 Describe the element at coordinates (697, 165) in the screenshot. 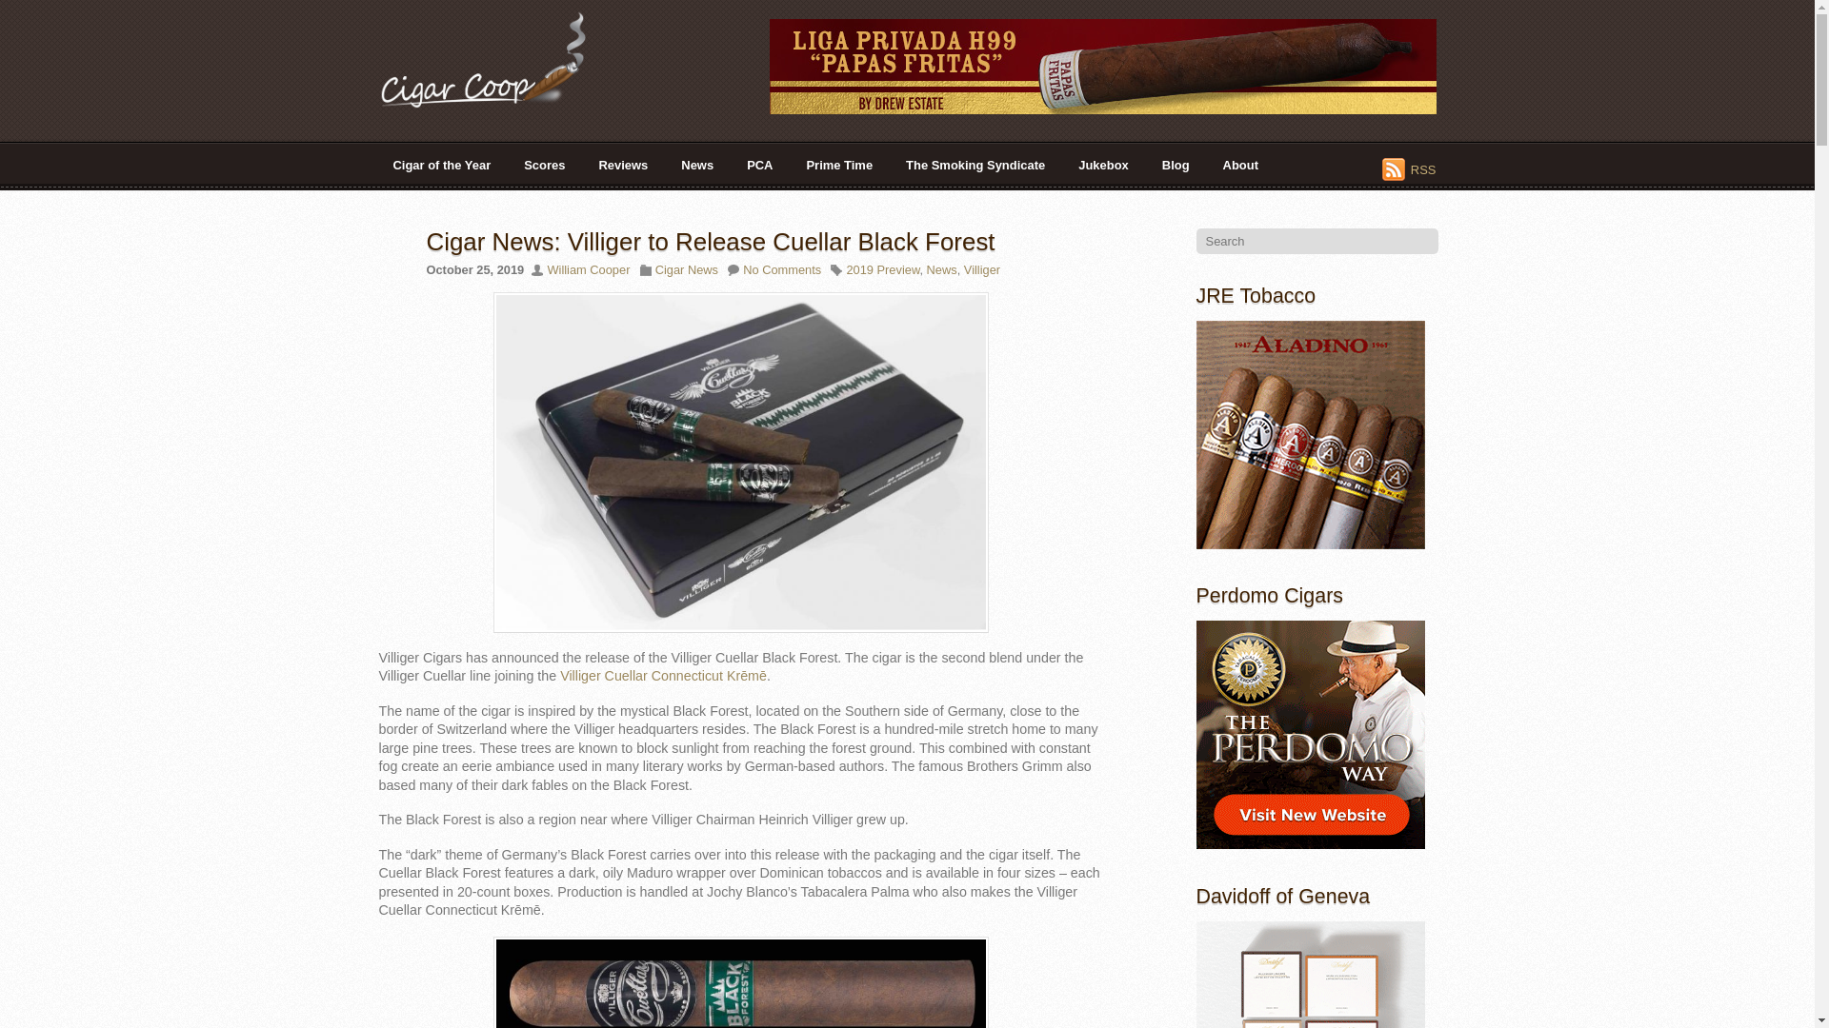

I see `News` at that location.